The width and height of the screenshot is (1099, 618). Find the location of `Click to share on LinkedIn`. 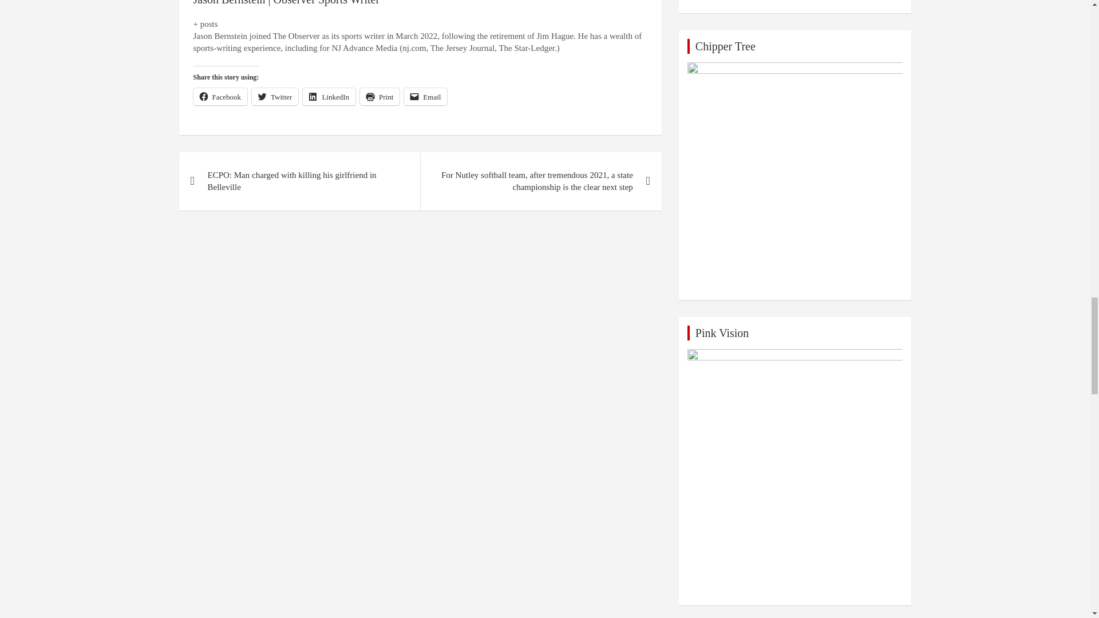

Click to share on LinkedIn is located at coordinates (329, 96).